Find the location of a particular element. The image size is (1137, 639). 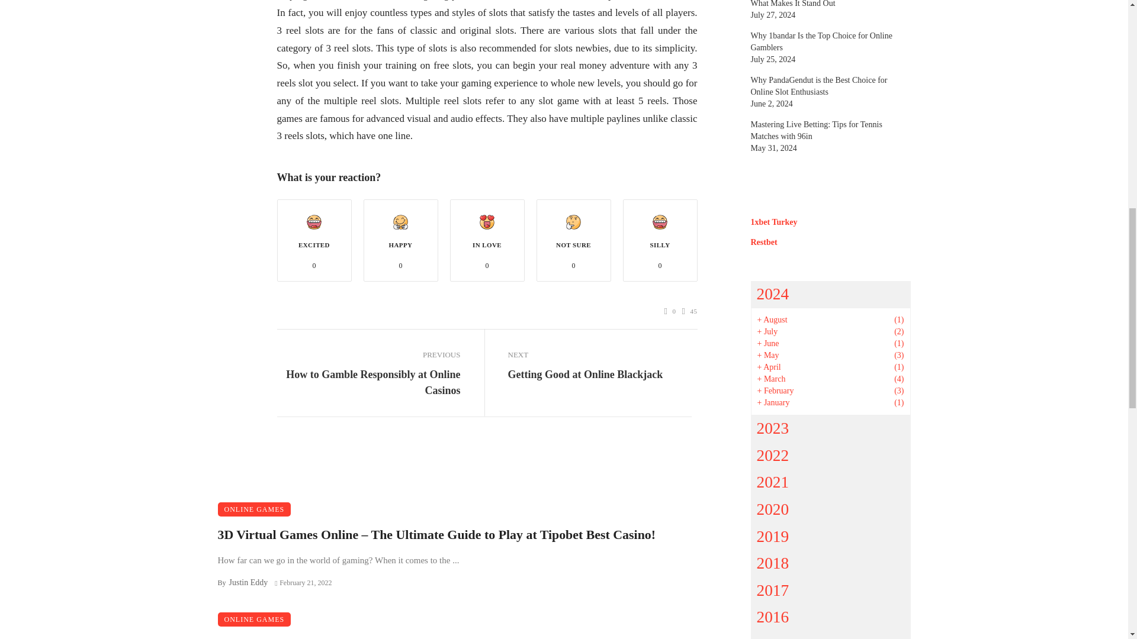

How to Gamble Responsibly at Online Casinos is located at coordinates (368, 382).